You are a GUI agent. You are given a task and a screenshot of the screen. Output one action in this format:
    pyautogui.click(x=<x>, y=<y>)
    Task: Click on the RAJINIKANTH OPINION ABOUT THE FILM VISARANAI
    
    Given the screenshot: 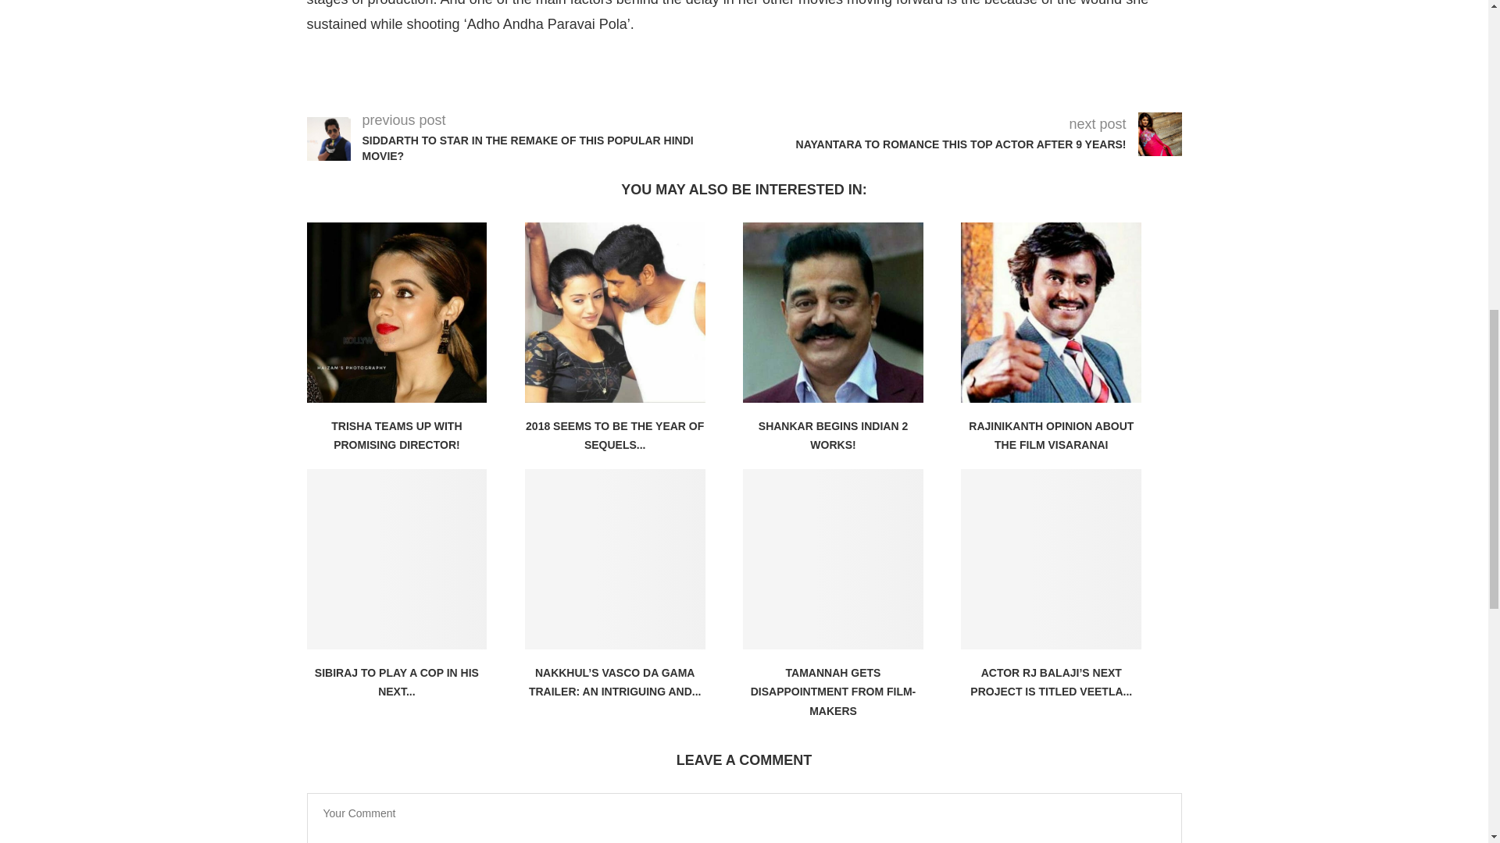 What is the action you would take?
    pyautogui.click(x=1052, y=435)
    